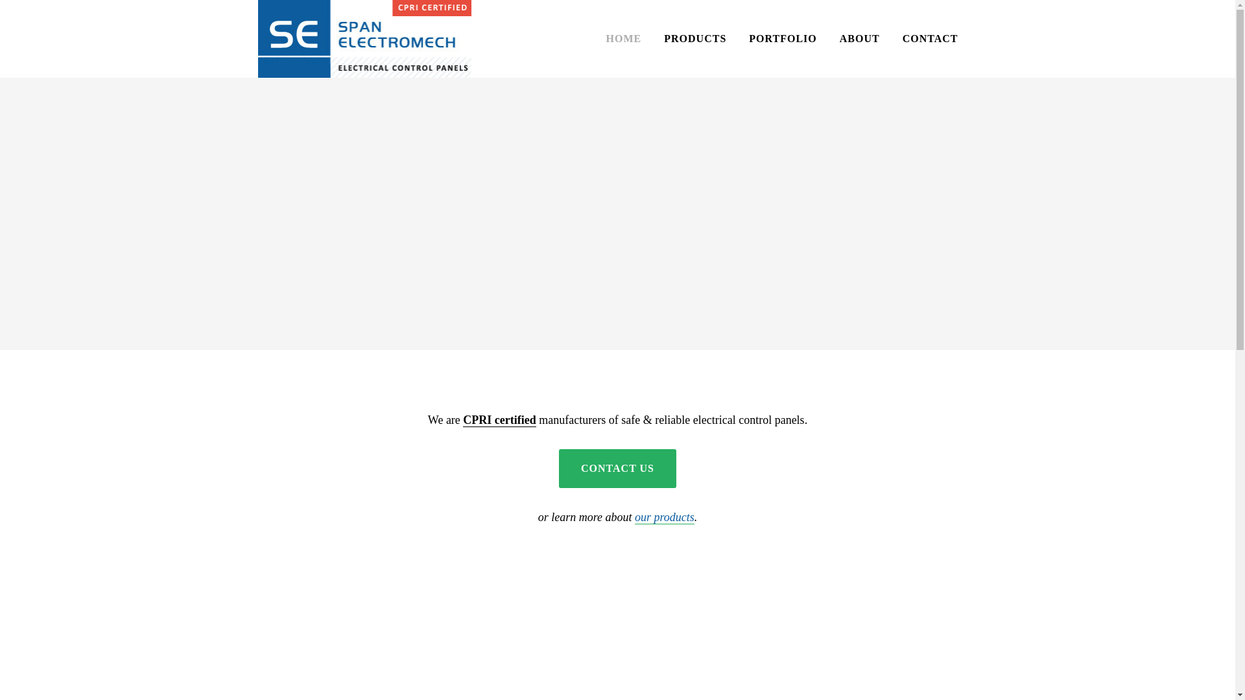  I want to click on HOME, so click(624, 39).